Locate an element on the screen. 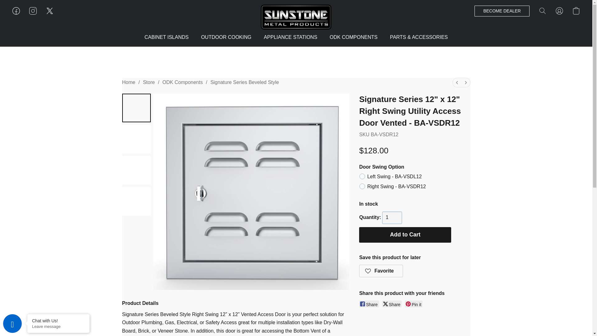 This screenshot has width=597, height=336. Store is located at coordinates (149, 82).